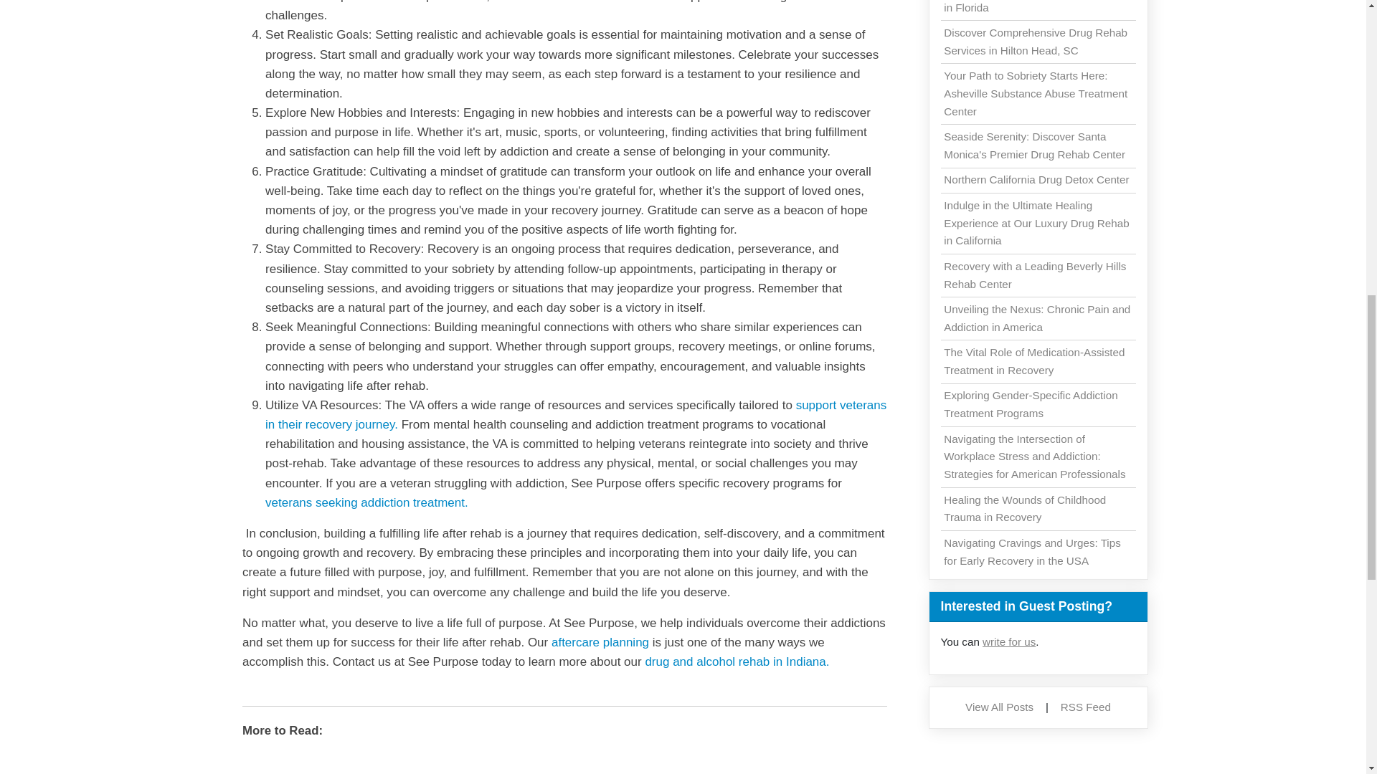 The image size is (1377, 774). What do you see at coordinates (736, 661) in the screenshot?
I see `drug and alcohol rehab in Indiana.` at bounding box center [736, 661].